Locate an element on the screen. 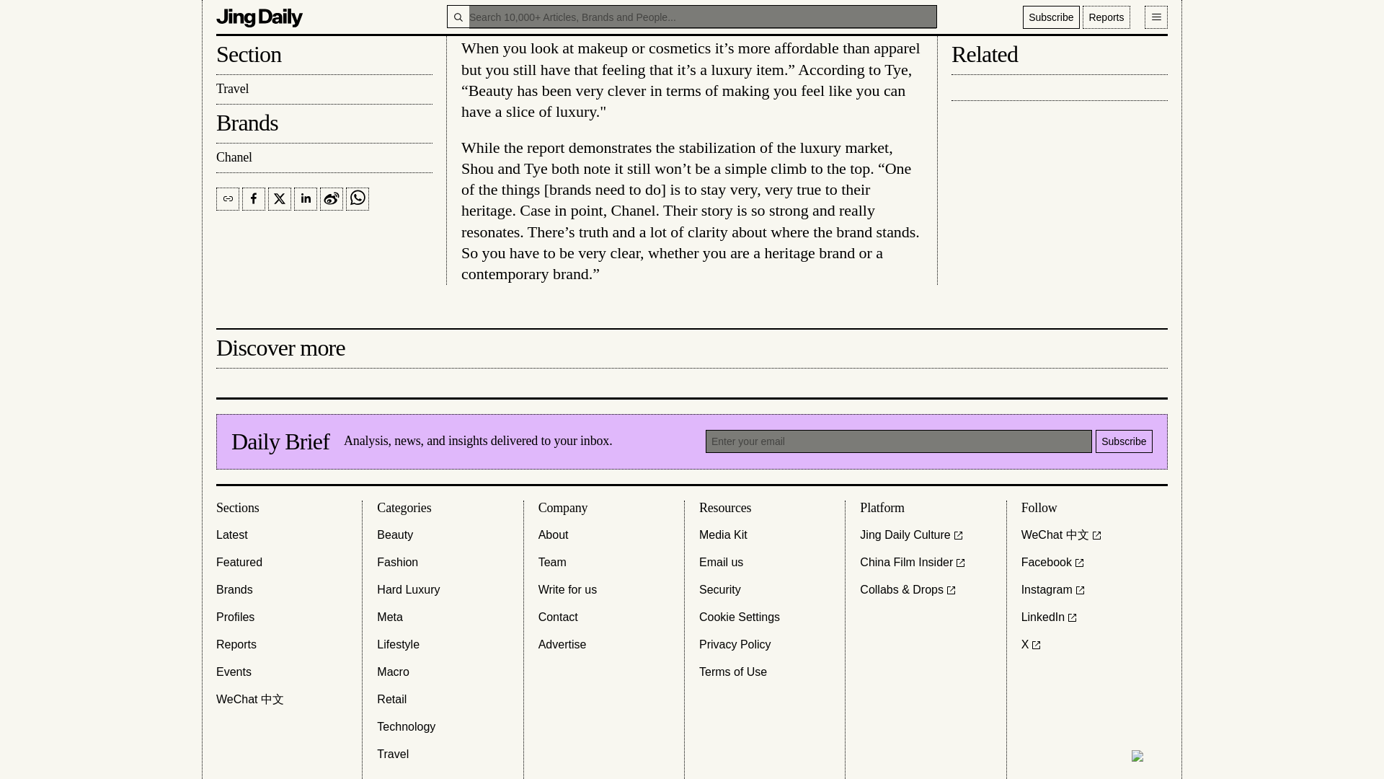  Retail is located at coordinates (391, 699).